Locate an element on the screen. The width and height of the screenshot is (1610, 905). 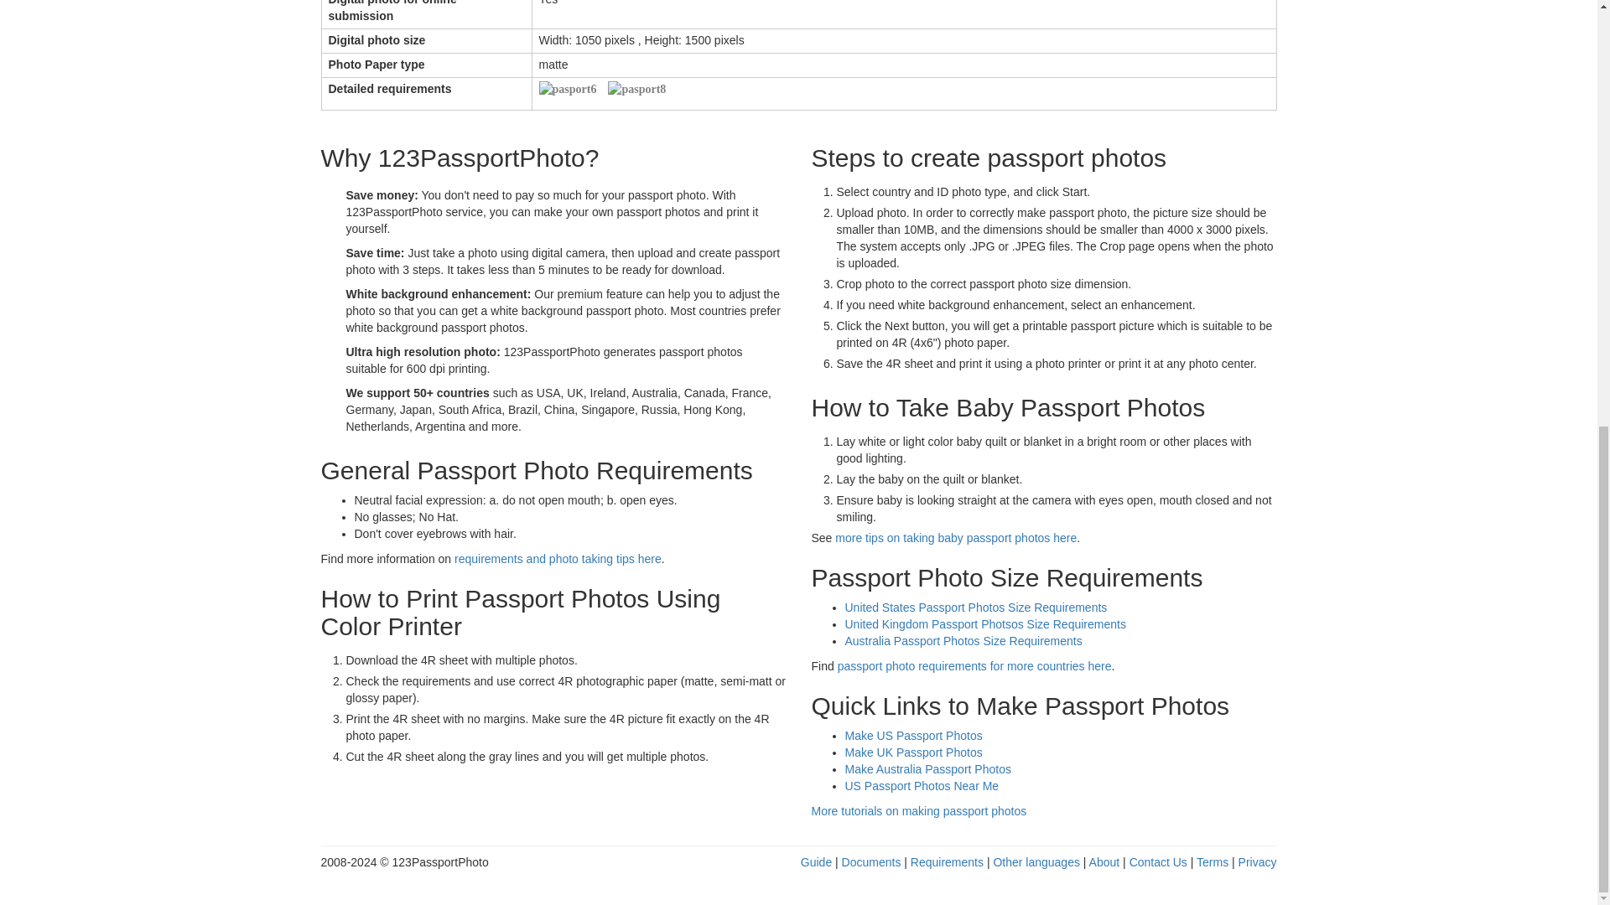
passport photo requirements for more countries here is located at coordinates (974, 666).